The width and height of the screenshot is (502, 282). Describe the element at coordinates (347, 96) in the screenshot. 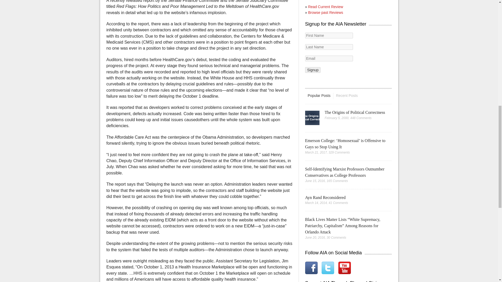

I see `Recent Posts` at that location.